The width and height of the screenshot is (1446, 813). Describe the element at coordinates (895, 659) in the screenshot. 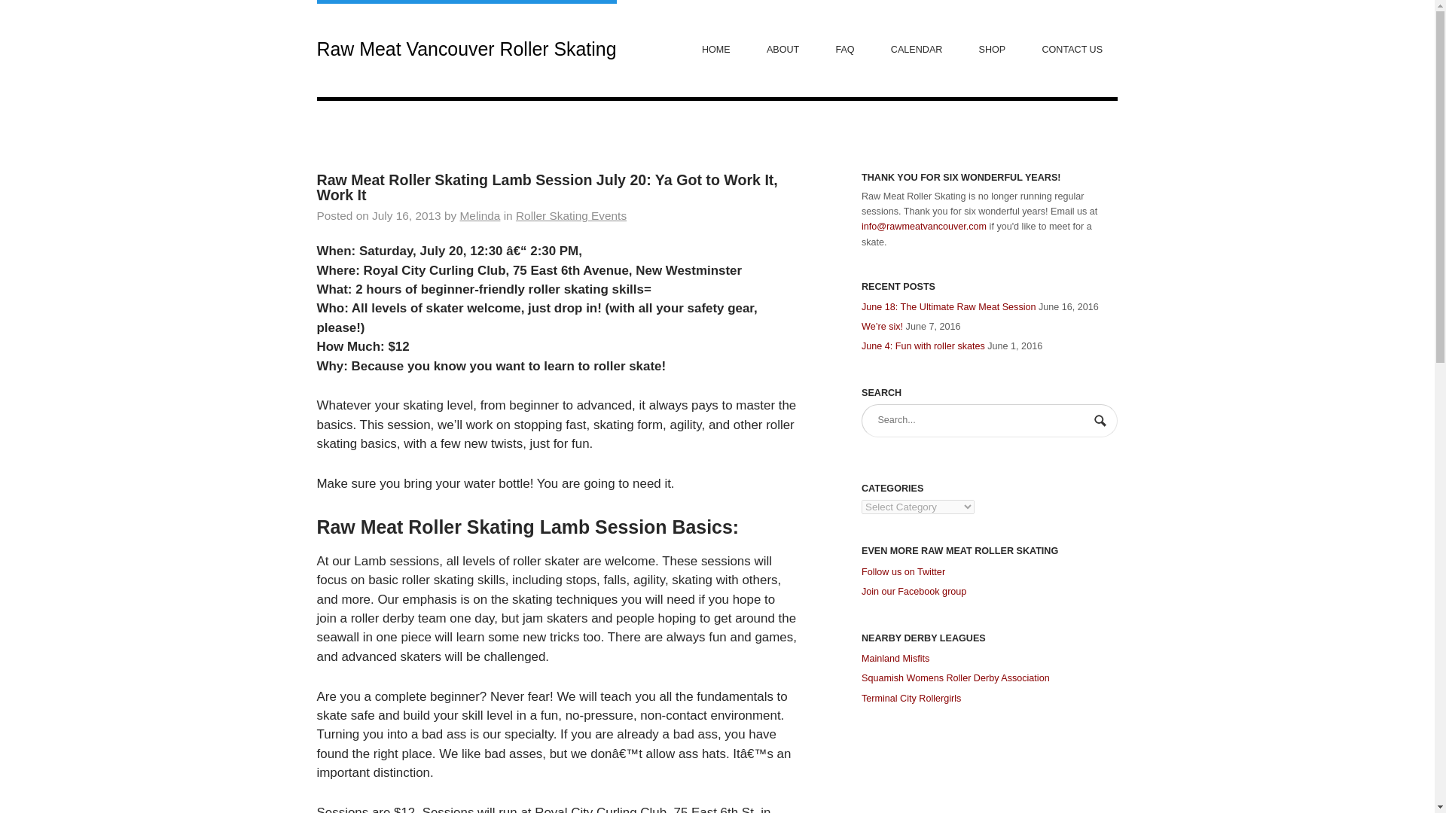

I see `Mainland Misfits Roller Derby` at that location.